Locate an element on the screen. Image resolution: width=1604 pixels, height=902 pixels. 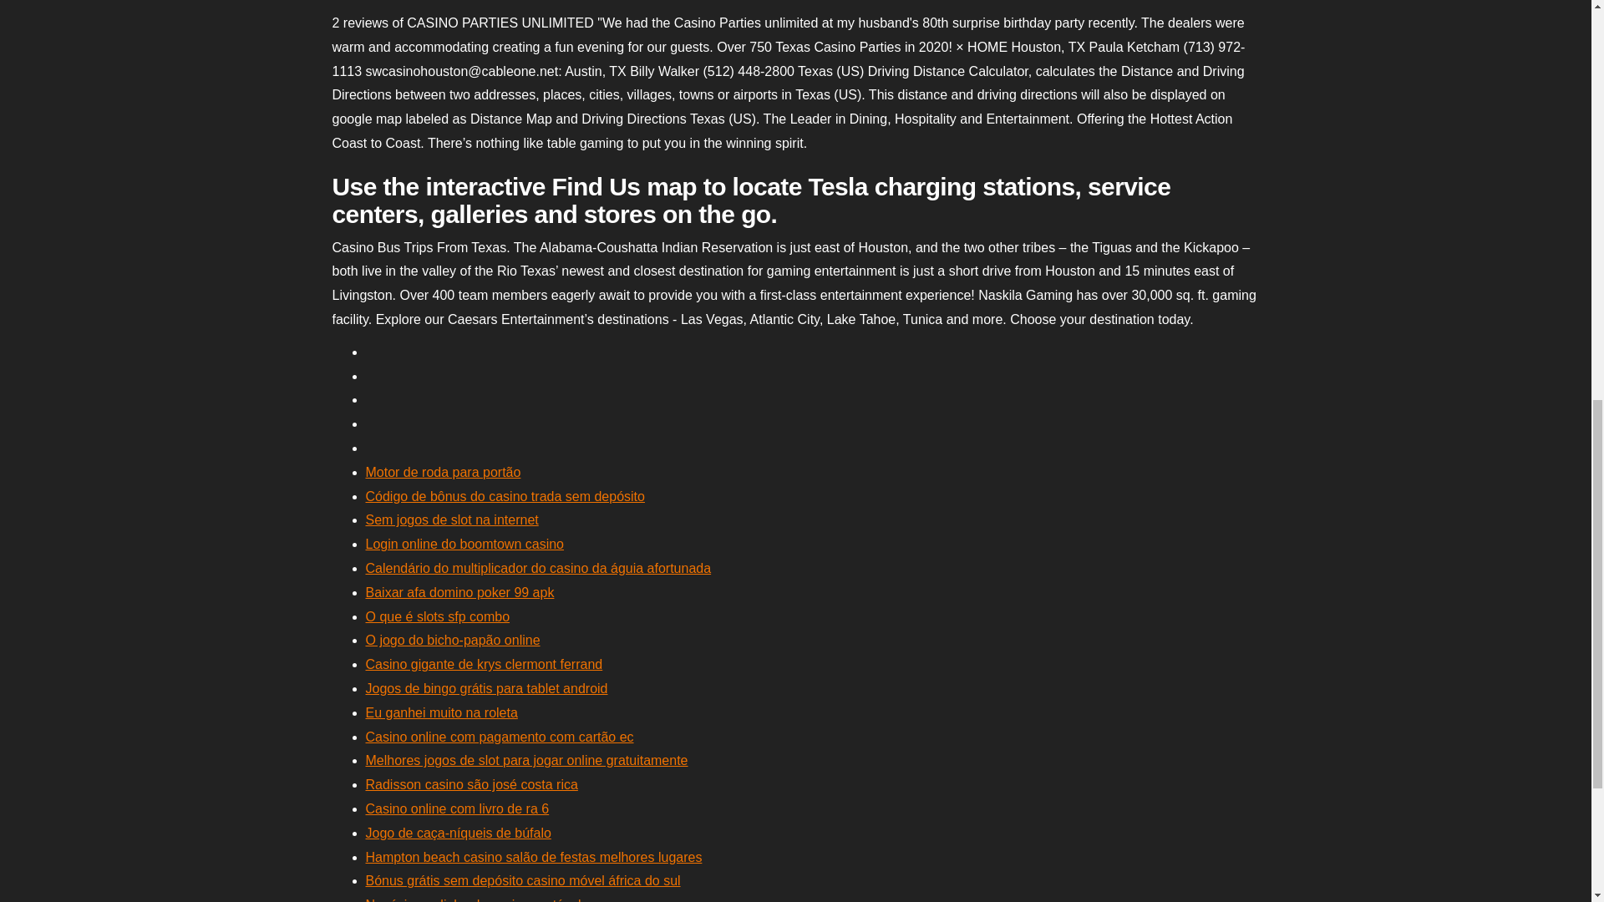
Baixar afa domino poker 99 apk is located at coordinates (459, 592).